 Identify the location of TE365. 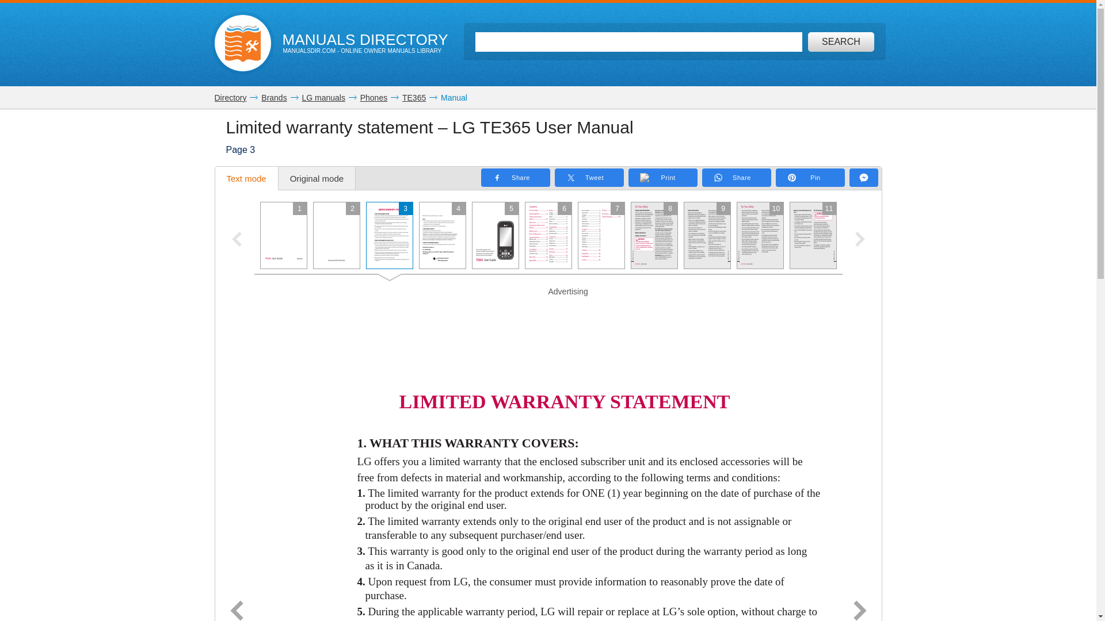
(413, 98).